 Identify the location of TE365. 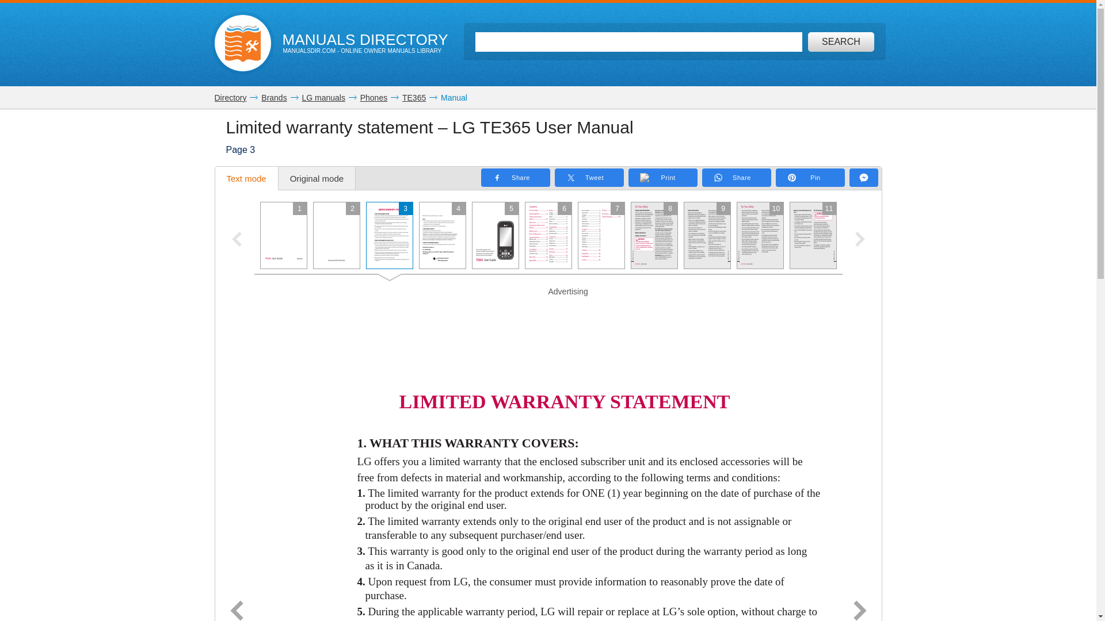
(413, 98).